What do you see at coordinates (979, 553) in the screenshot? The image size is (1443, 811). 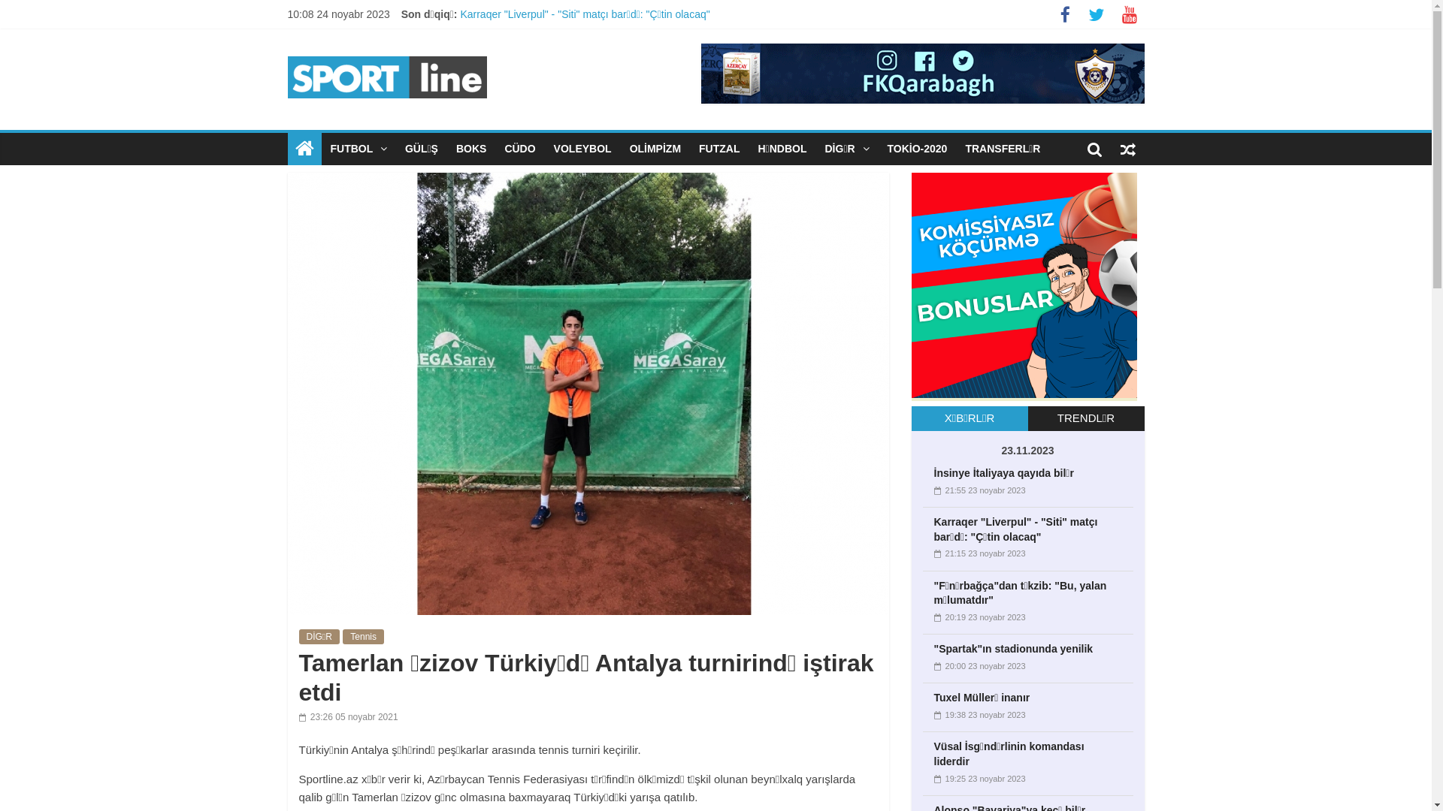 I see `21:15 23 noyabr 2023` at bounding box center [979, 553].